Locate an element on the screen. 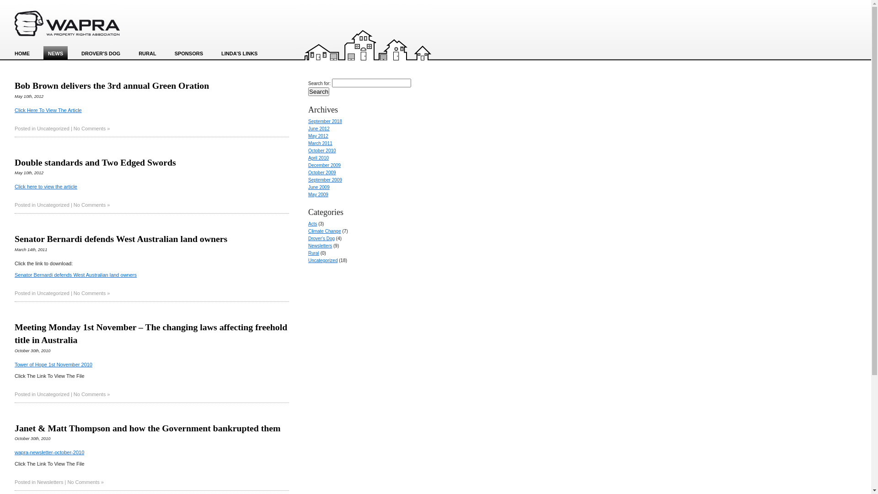 The width and height of the screenshot is (878, 494). June 2009 is located at coordinates (319, 188).